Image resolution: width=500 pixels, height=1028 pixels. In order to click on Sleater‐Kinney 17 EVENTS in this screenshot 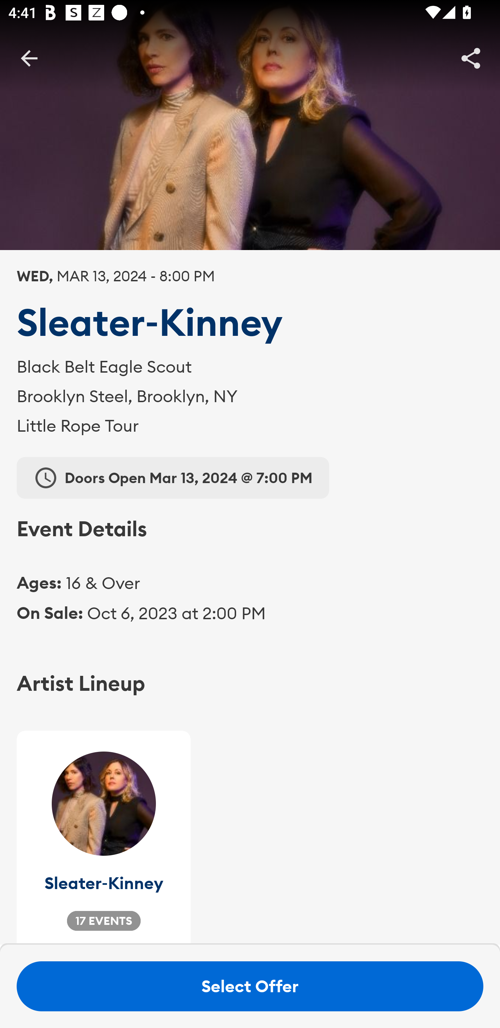, I will do `click(103, 838)`.